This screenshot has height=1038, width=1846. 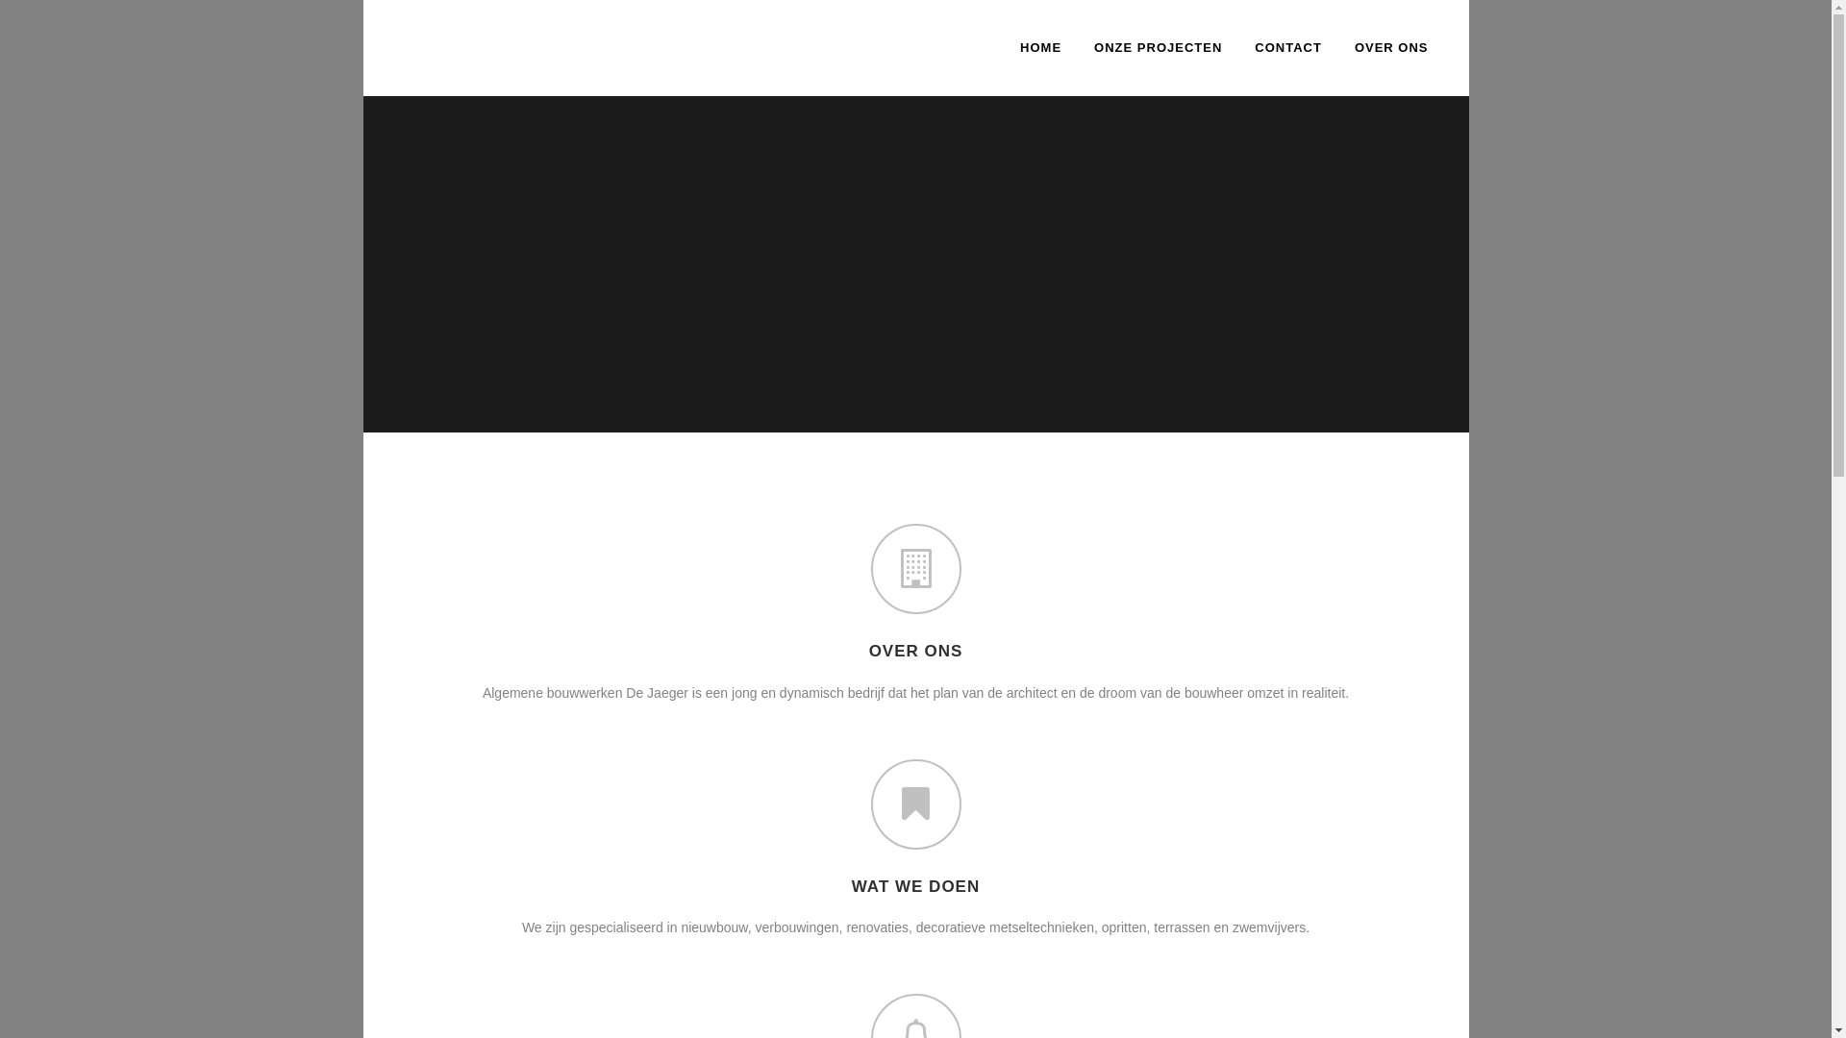 I want to click on ONZE PROJECTEN, so click(x=1158, y=48).